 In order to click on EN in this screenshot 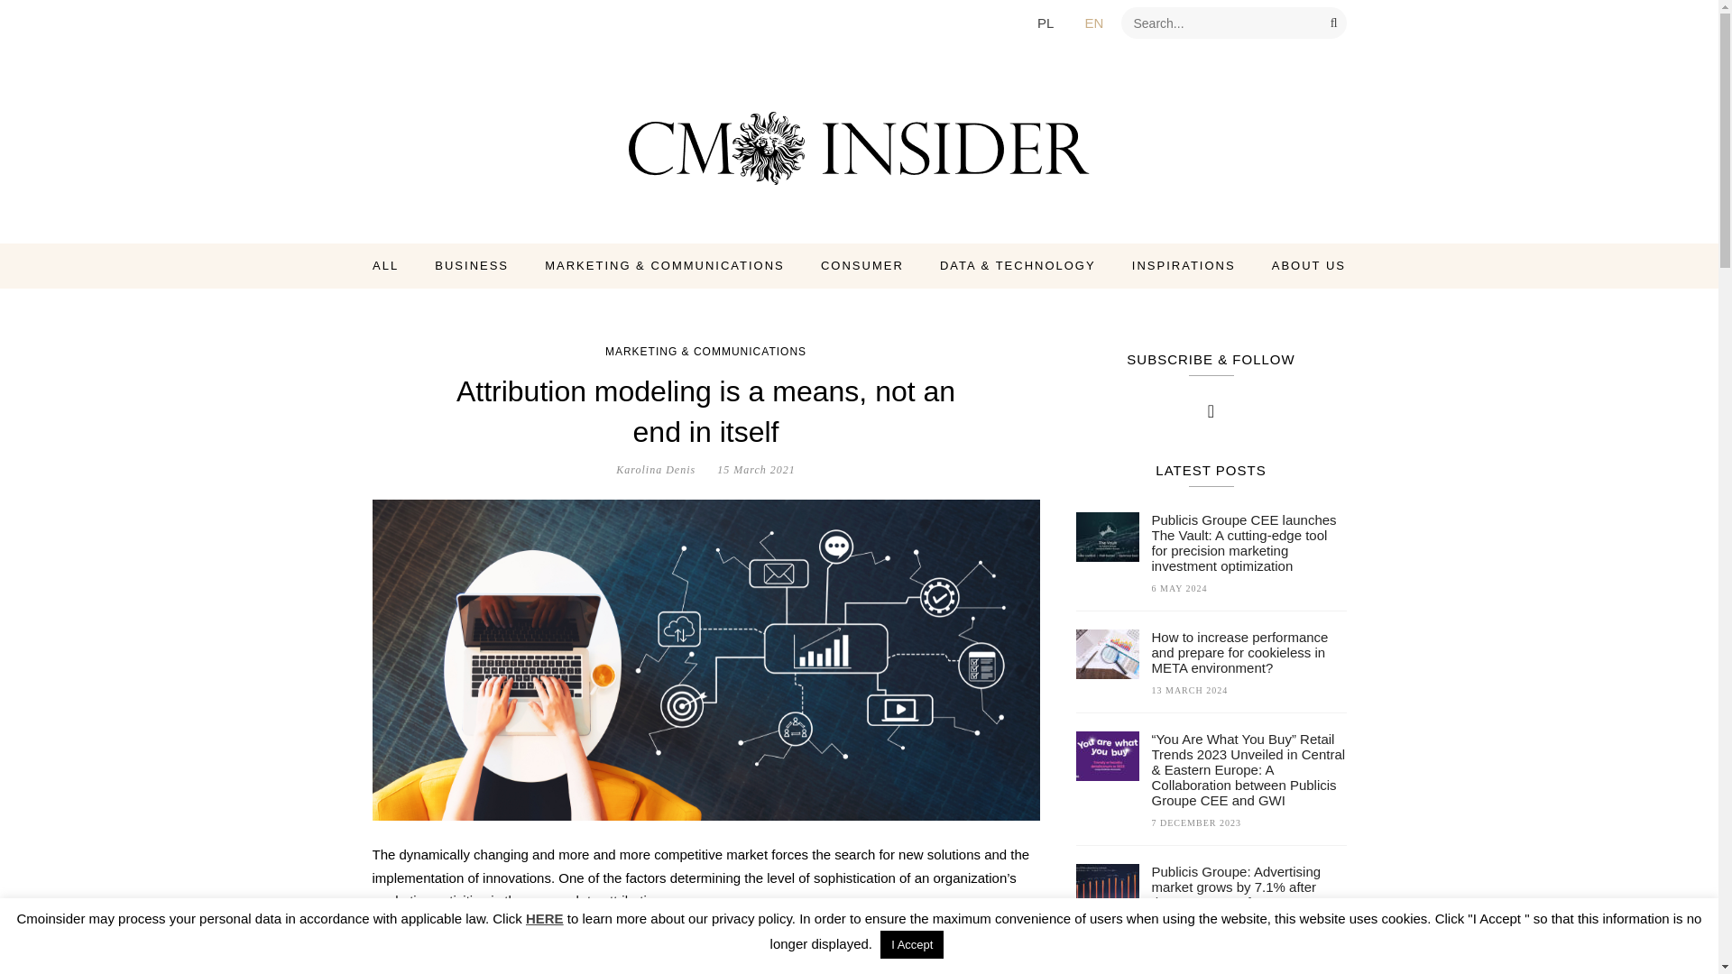, I will do `click(1093, 22)`.